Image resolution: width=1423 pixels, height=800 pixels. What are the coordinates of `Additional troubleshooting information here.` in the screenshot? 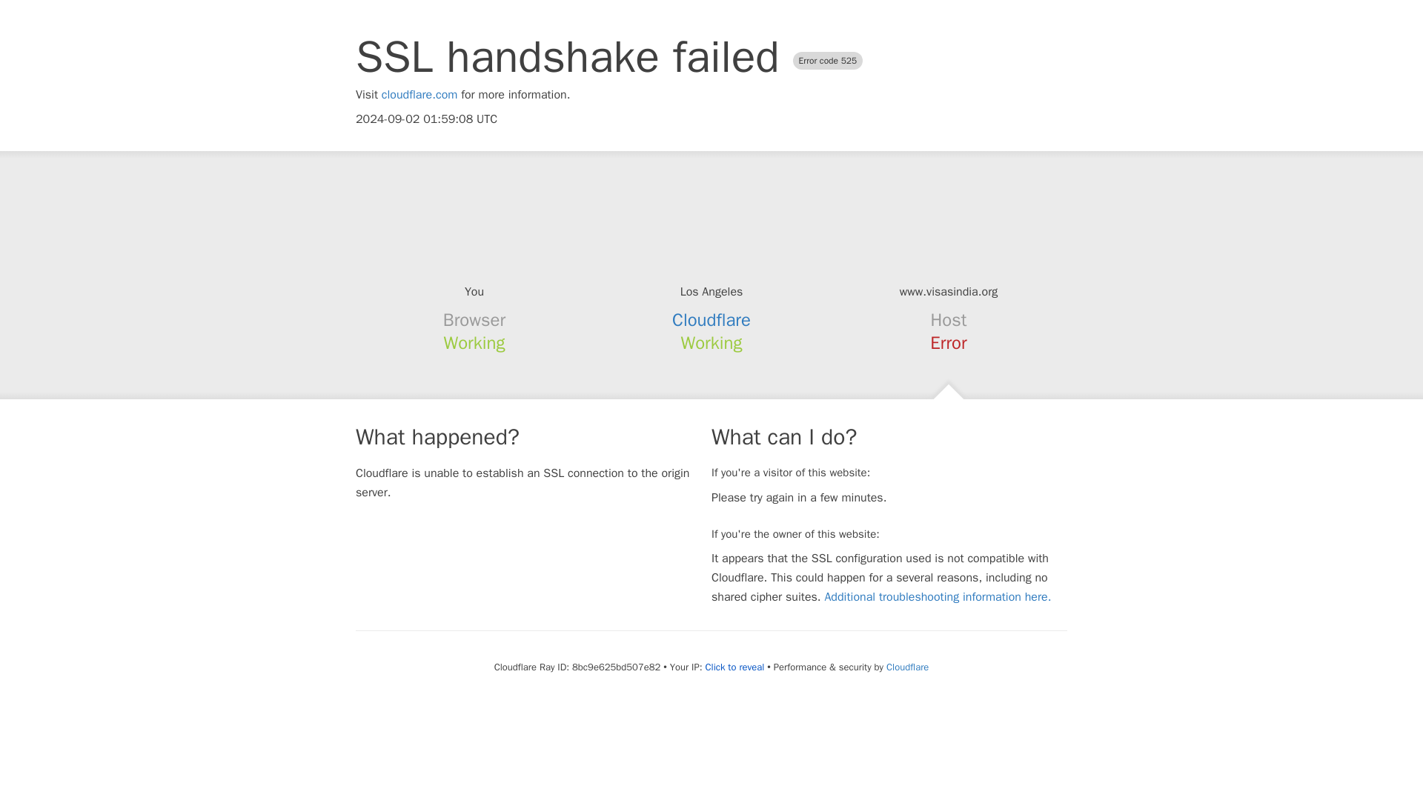 It's located at (937, 597).